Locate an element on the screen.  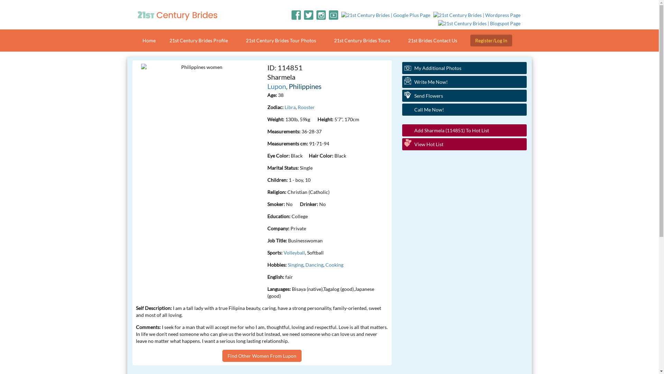
21st Century Brides Tour Photos is located at coordinates (281, 41).